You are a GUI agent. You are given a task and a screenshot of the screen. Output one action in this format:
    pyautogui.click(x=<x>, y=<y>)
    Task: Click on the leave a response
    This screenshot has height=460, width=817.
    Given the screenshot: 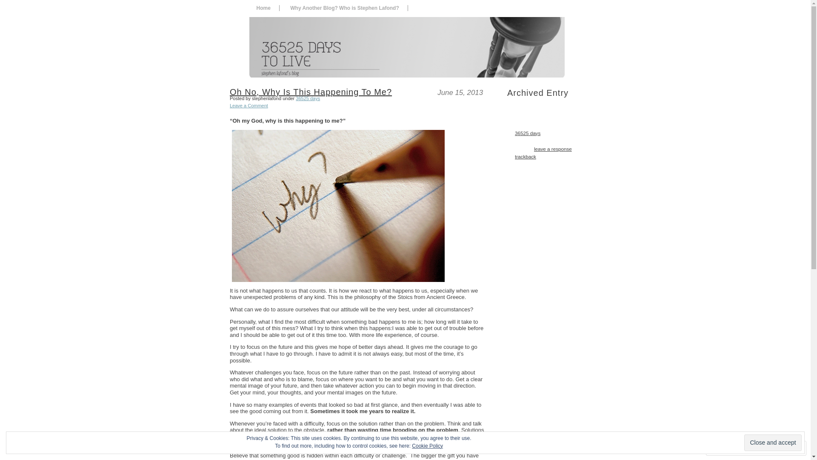 What is the action you would take?
    pyautogui.click(x=553, y=149)
    